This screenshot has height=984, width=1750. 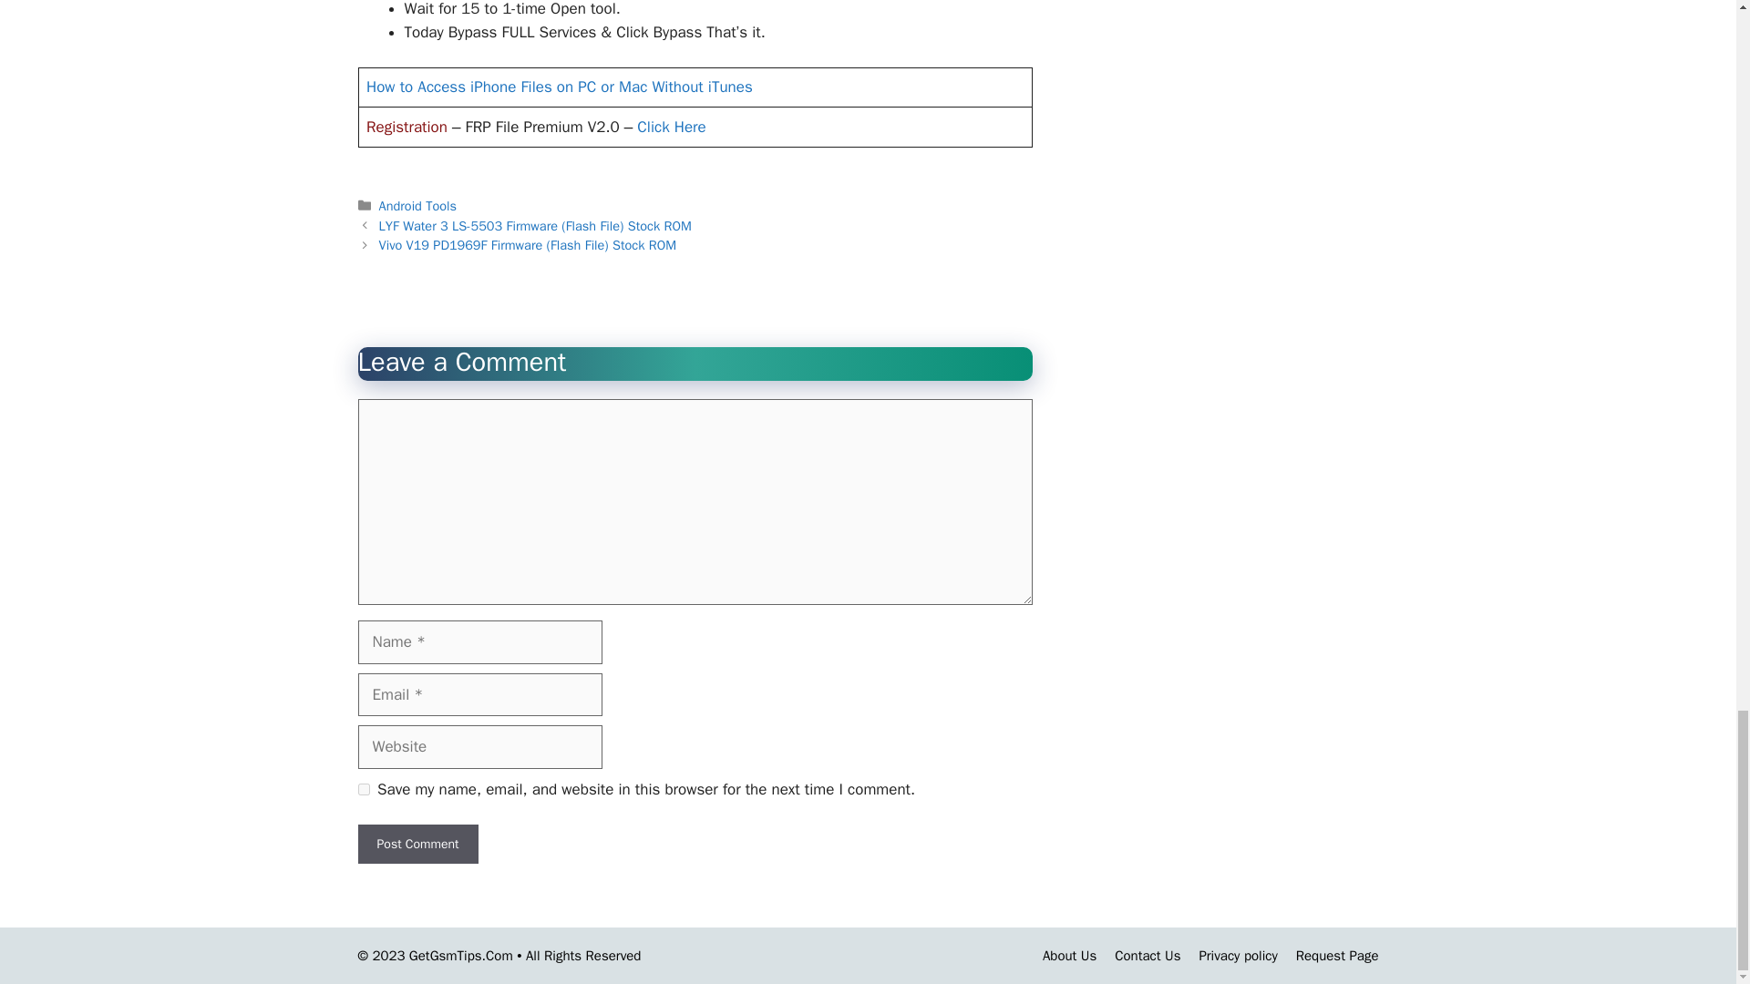 What do you see at coordinates (363, 789) in the screenshot?
I see `yes` at bounding box center [363, 789].